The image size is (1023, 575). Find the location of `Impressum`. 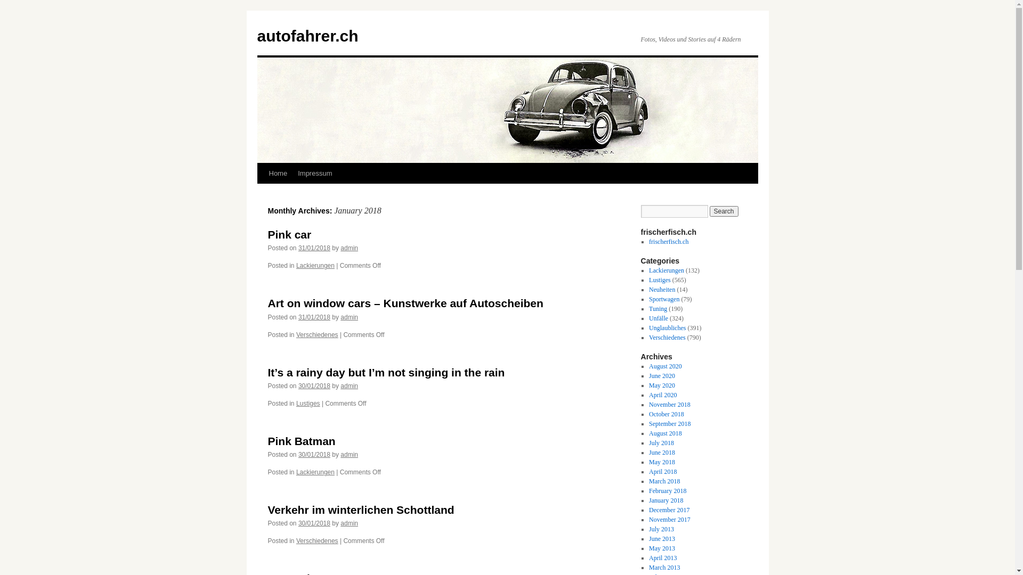

Impressum is located at coordinates (315, 174).